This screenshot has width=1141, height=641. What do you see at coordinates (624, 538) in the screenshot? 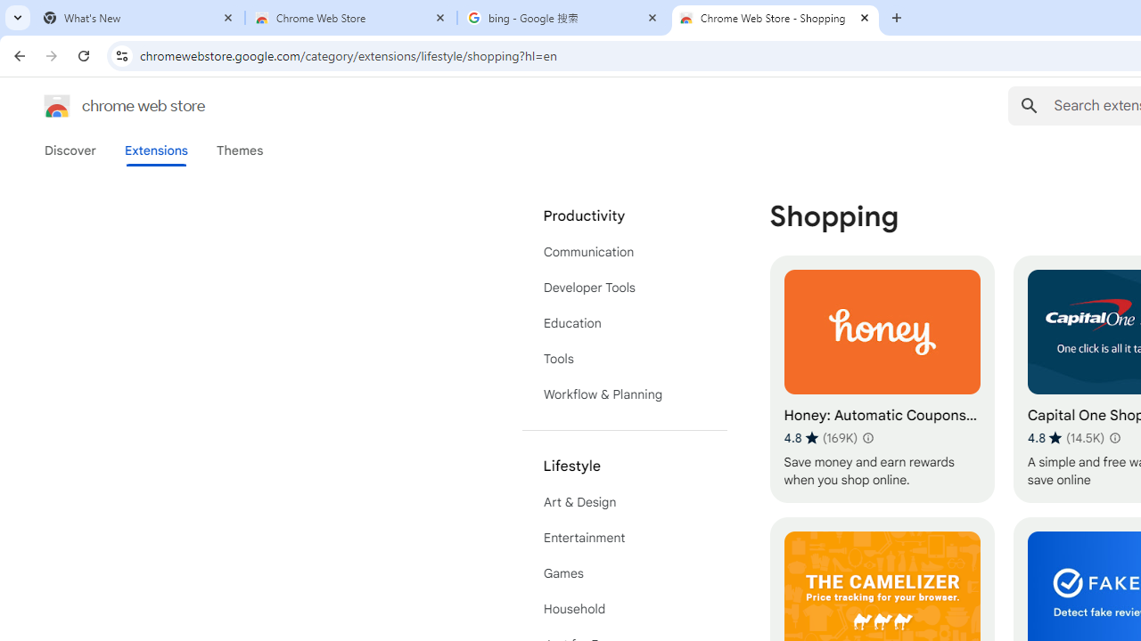
I see `Entertainment` at bounding box center [624, 538].